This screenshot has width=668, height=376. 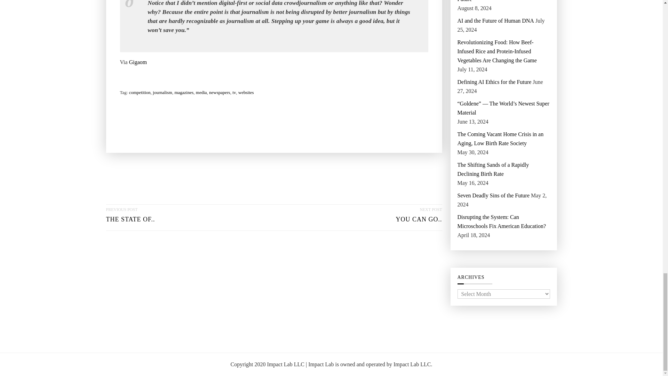 I want to click on media, so click(x=130, y=217).